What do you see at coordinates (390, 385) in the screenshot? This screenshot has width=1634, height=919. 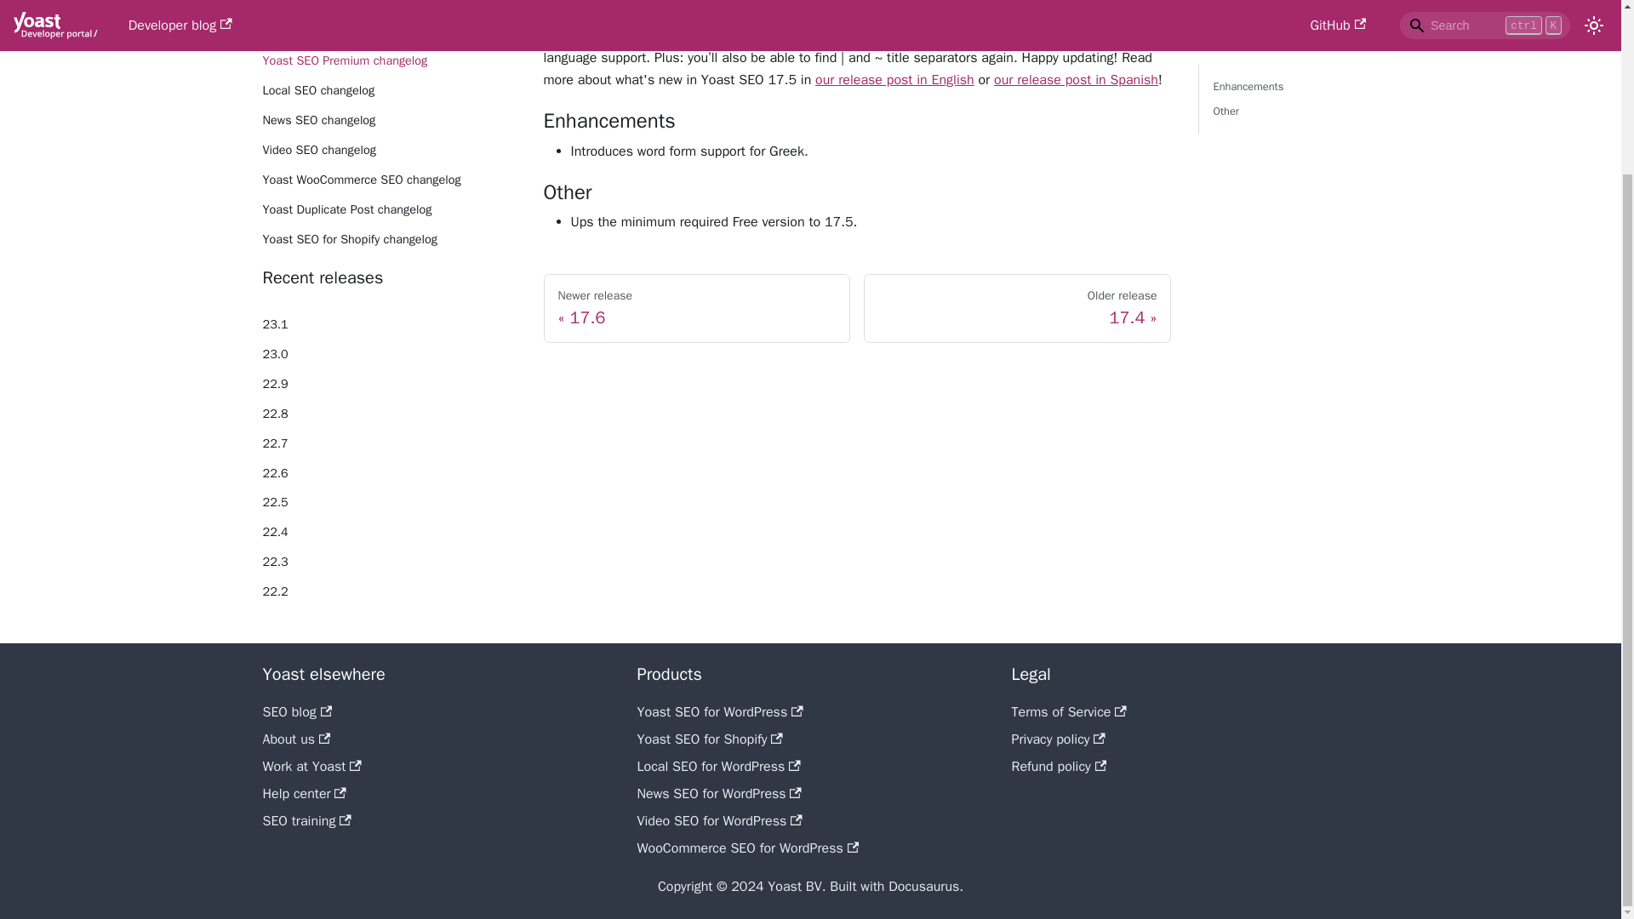 I see `22.9` at bounding box center [390, 385].